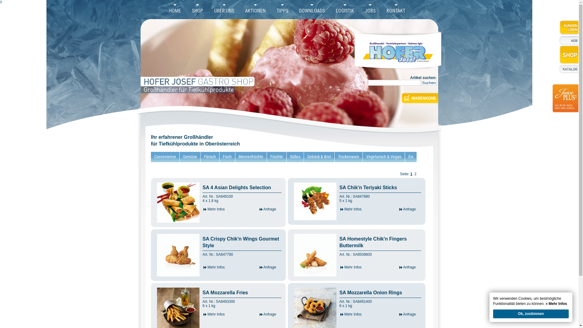 The height and width of the screenshot is (328, 583). Describe the element at coordinates (569, 27) in the screenshot. I see `Kundenlogin` at that location.